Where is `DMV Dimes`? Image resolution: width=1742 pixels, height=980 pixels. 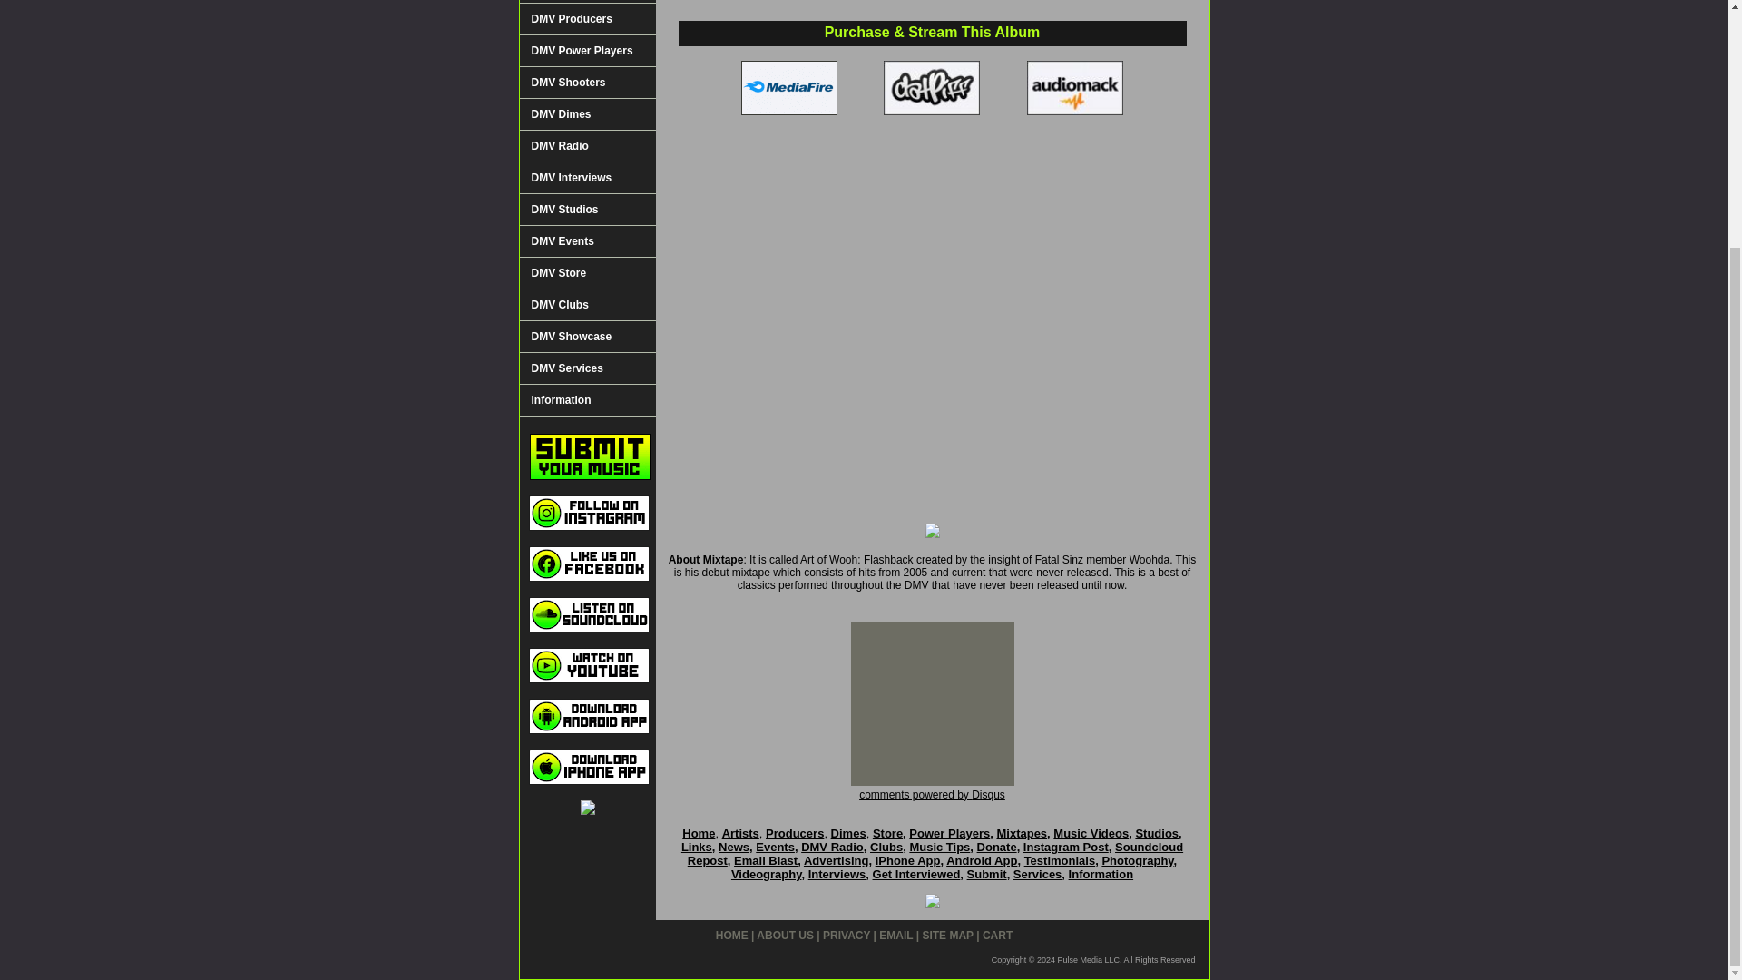
DMV Dimes is located at coordinates (586, 114).